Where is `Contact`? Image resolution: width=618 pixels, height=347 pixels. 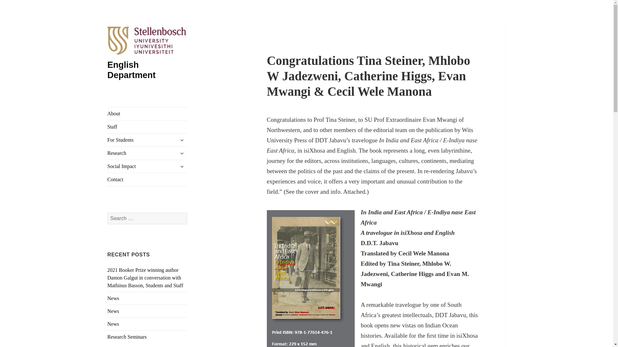
Contact is located at coordinates (147, 179).